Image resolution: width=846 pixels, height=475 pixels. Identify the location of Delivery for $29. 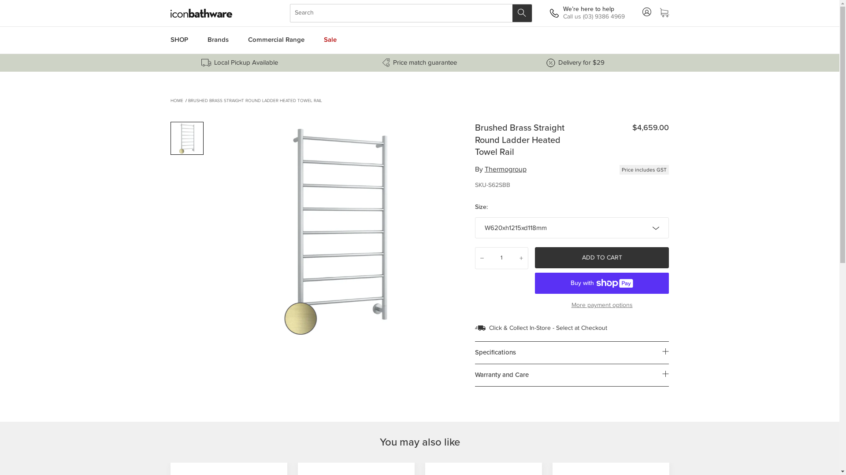
(580, 63).